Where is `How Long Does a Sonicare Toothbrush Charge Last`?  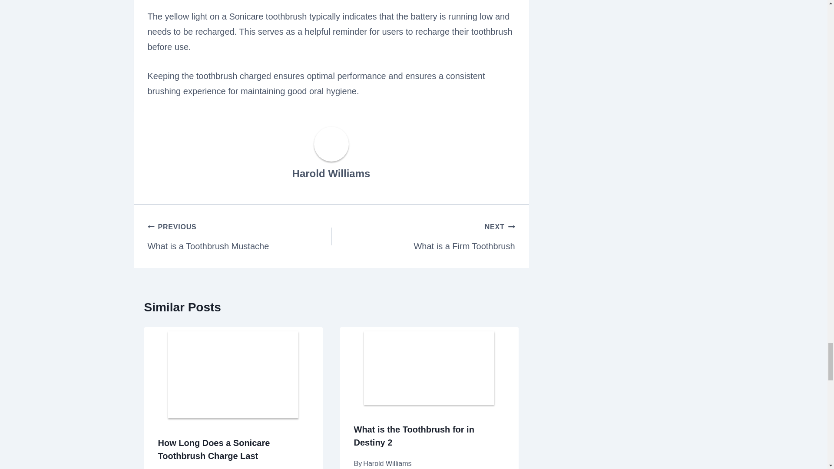 How Long Does a Sonicare Toothbrush Charge Last is located at coordinates (239, 236).